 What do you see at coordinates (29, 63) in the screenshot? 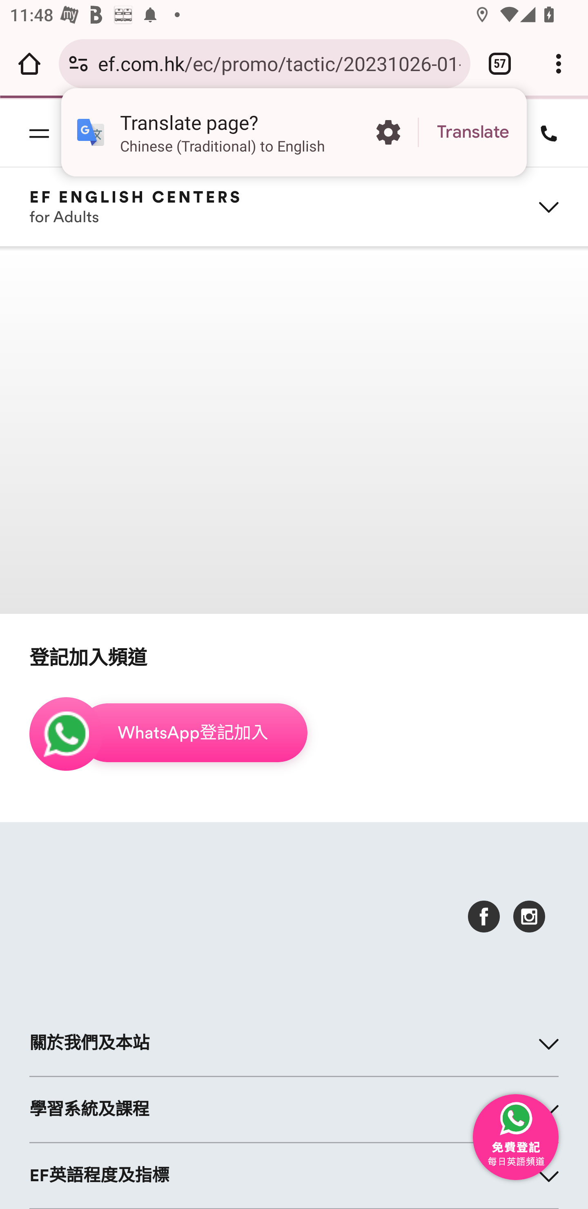
I see `Open the home page` at bounding box center [29, 63].